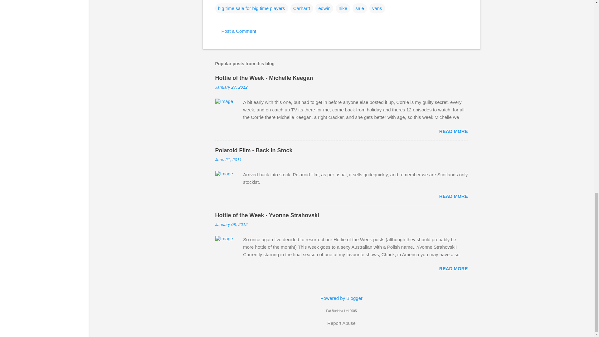  I want to click on Hottie of the Week - Michelle Keegan, so click(264, 78).